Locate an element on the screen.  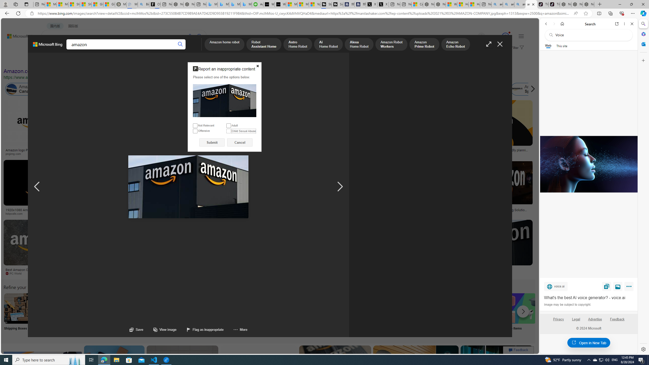
ACADEMIC is located at coordinates (139, 50).